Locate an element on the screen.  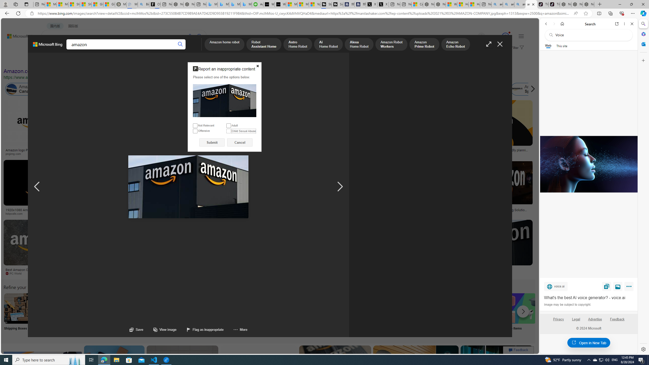
ACADEMIC is located at coordinates (139, 50).